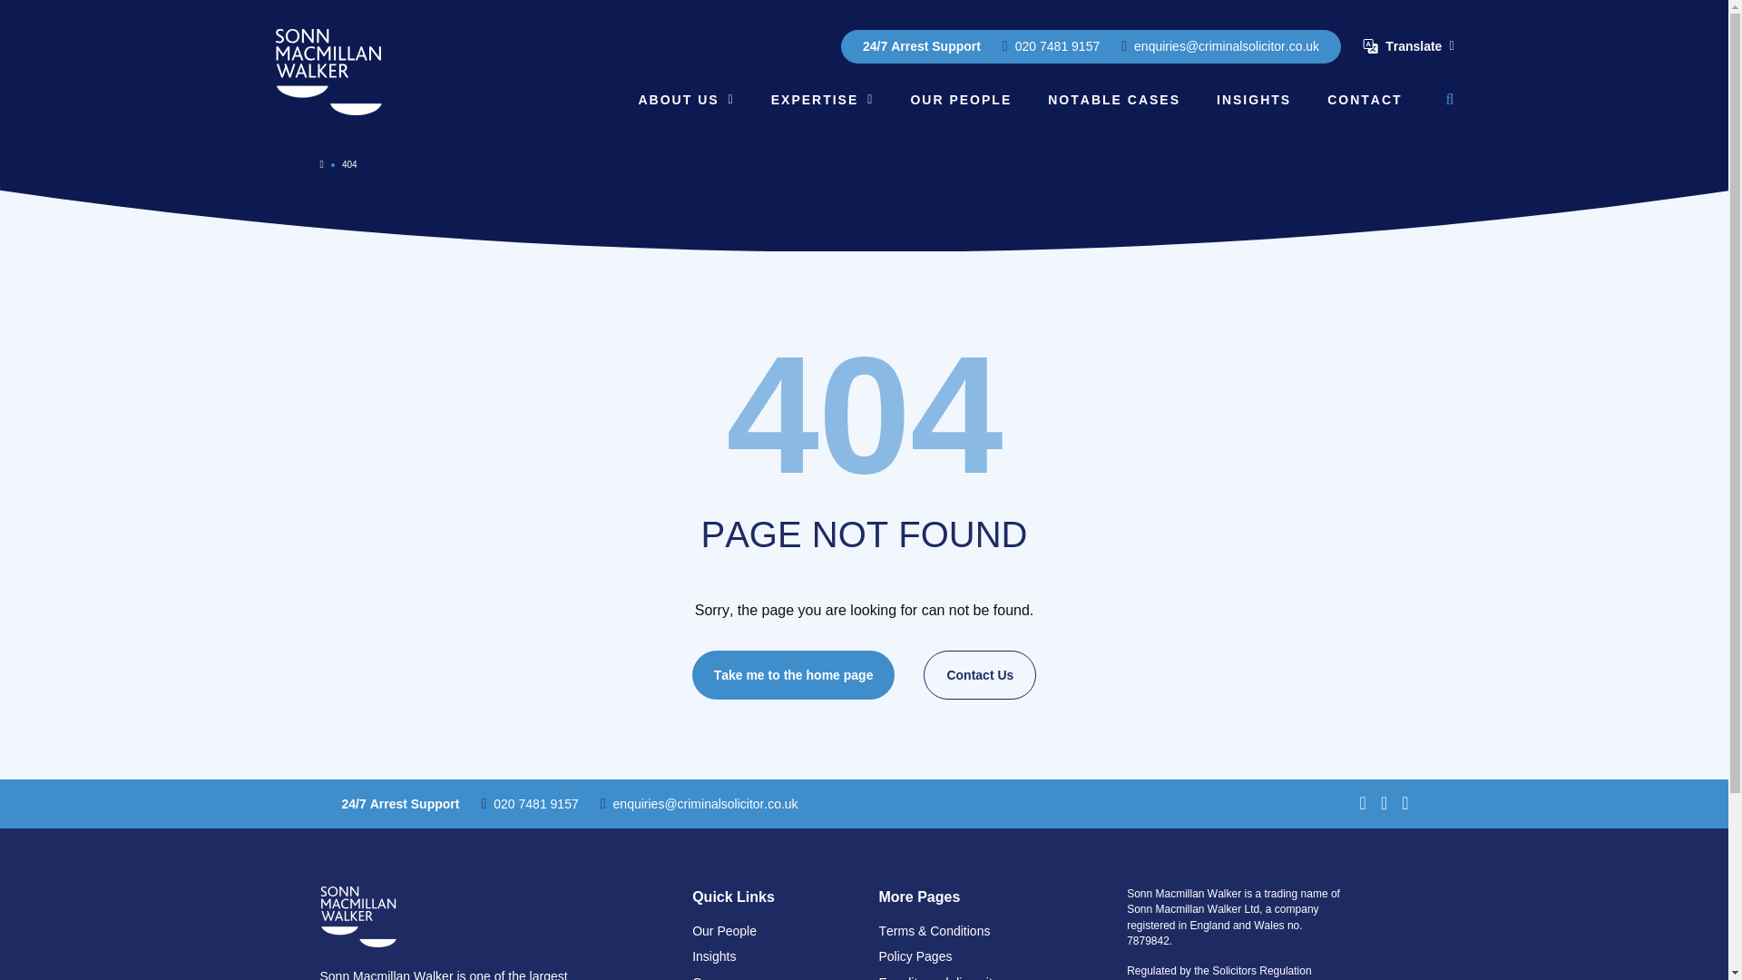 This screenshot has width=1742, height=980. I want to click on Translate, so click(1407, 45).